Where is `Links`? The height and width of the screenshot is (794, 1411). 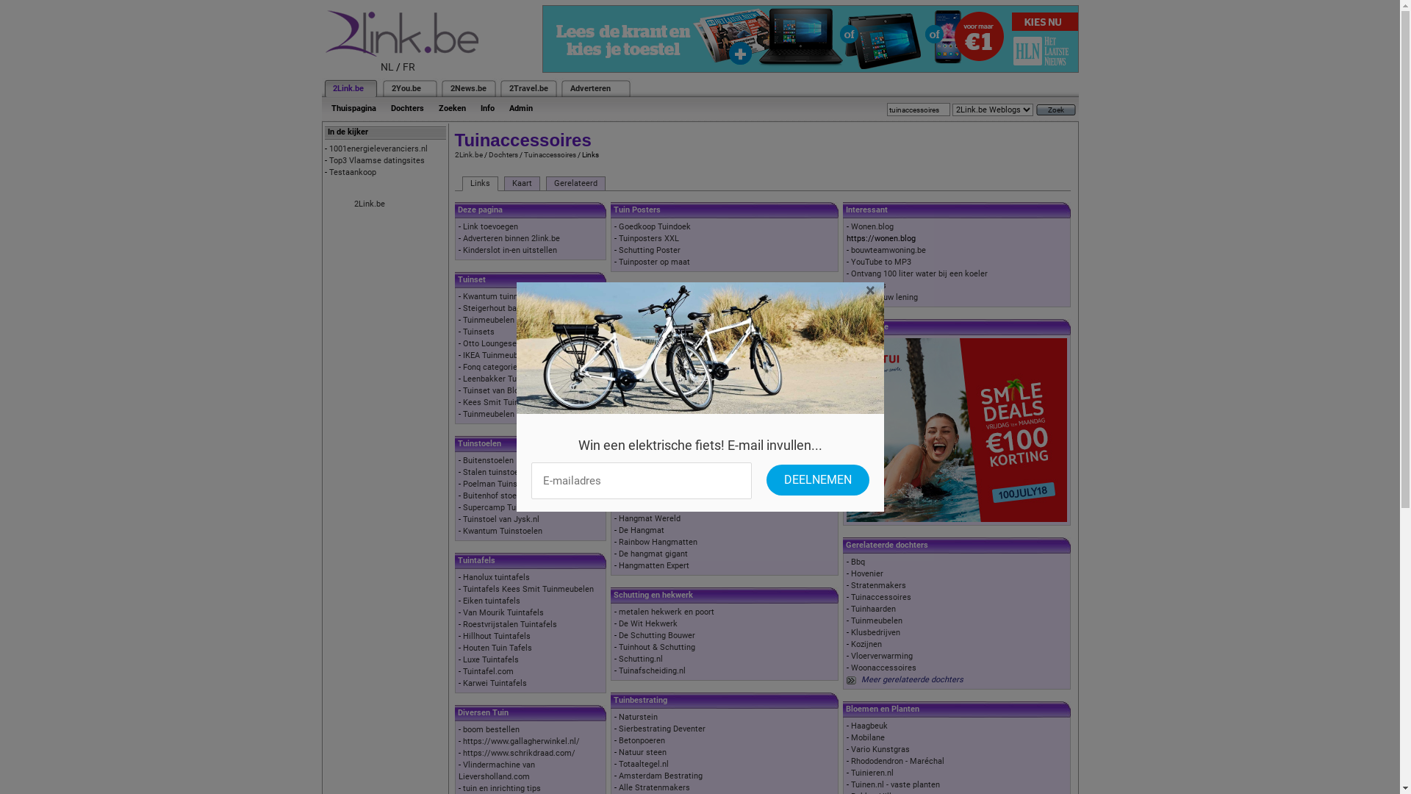 Links is located at coordinates (479, 184).